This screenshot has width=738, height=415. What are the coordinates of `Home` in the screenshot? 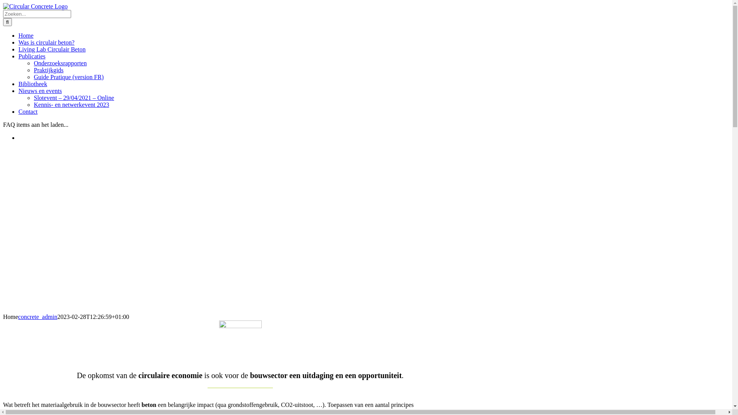 It's located at (26, 35).